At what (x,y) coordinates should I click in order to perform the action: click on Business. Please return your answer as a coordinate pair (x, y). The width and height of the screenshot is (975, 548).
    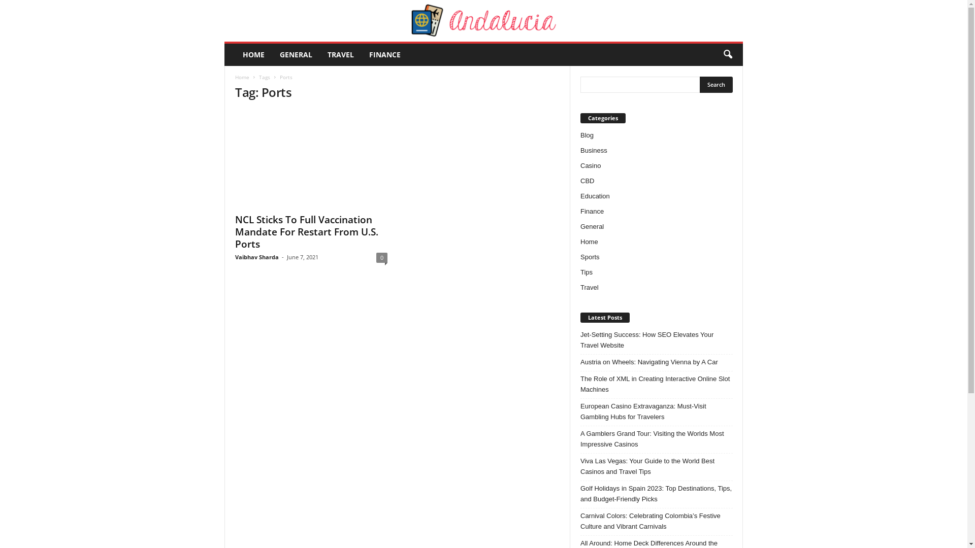
    Looking at the image, I should click on (594, 150).